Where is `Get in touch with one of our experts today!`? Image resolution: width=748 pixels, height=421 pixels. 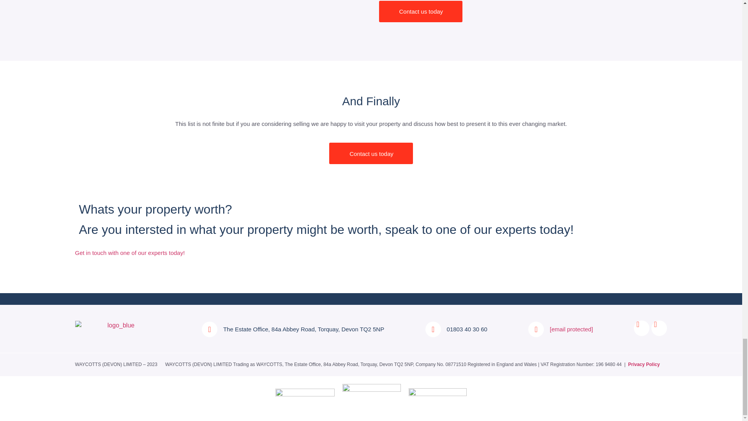 Get in touch with one of our experts today! is located at coordinates (371, 253).